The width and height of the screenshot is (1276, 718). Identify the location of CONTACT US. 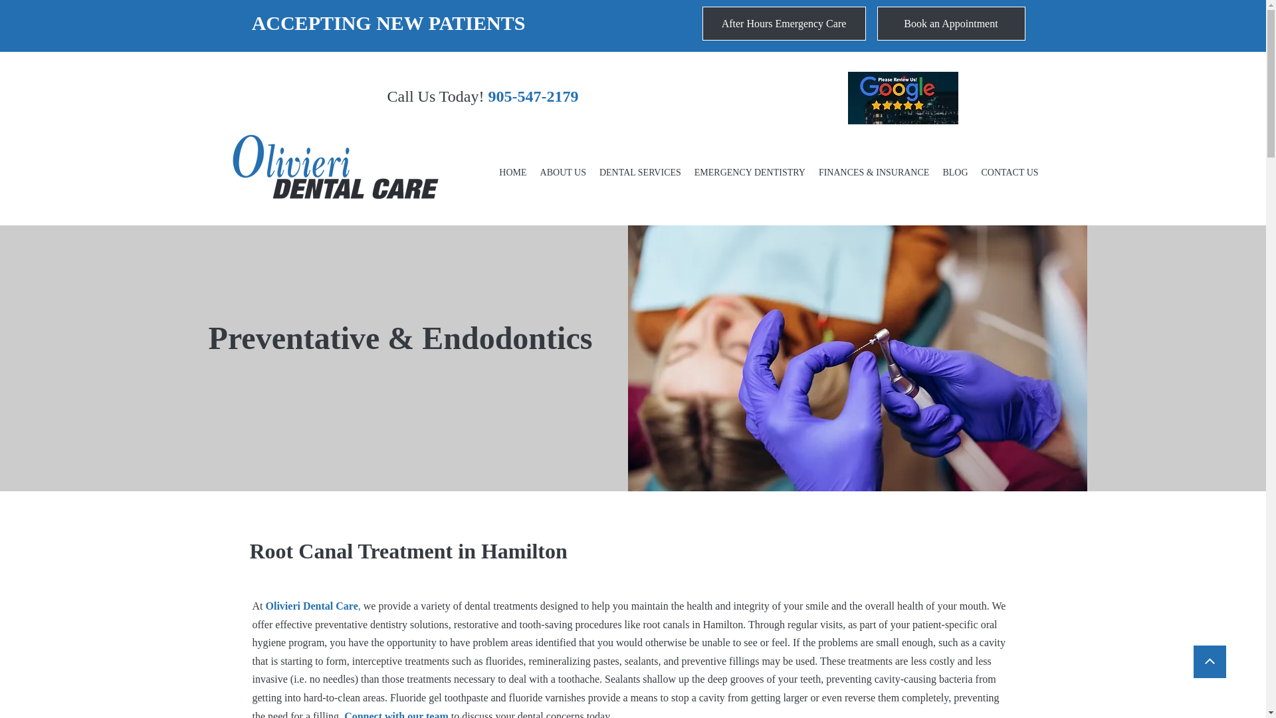
(1010, 173).